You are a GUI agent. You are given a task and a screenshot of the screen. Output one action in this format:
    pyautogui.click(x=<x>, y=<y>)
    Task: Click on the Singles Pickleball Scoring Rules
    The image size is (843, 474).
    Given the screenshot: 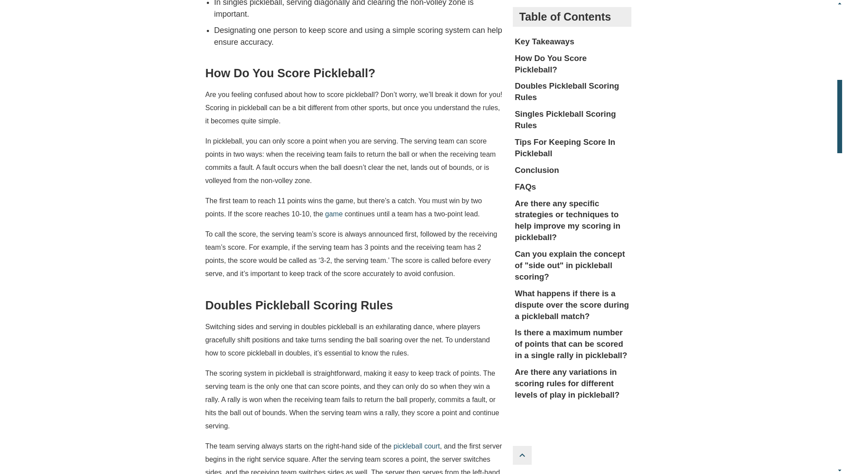 What is the action you would take?
    pyautogui.click(x=573, y=20)
    